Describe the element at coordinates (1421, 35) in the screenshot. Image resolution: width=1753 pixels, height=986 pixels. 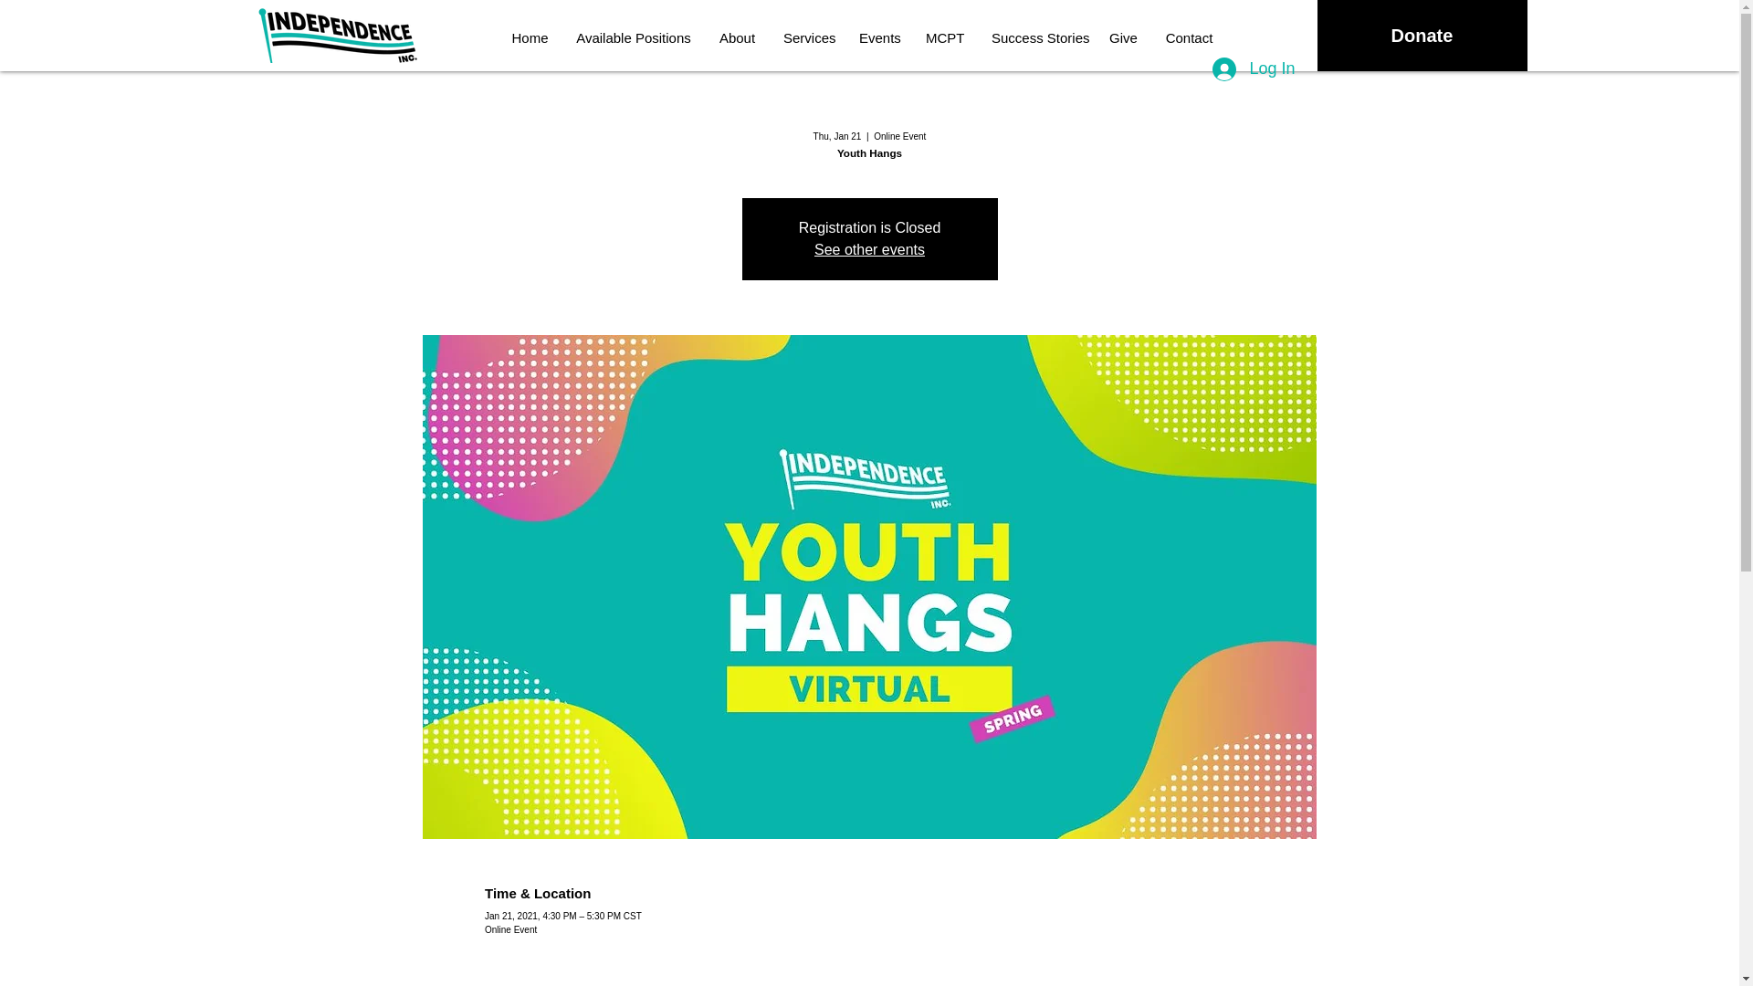
I see `Donate` at that location.